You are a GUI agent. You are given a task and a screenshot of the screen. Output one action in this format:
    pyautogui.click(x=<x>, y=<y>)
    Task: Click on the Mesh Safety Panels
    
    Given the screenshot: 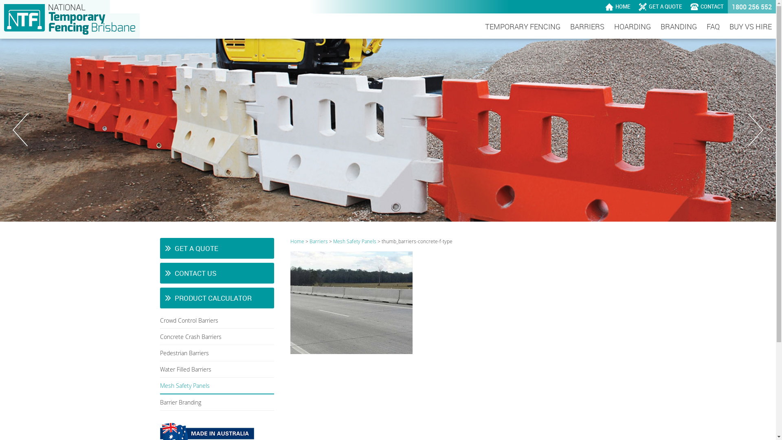 What is the action you would take?
    pyautogui.click(x=355, y=241)
    